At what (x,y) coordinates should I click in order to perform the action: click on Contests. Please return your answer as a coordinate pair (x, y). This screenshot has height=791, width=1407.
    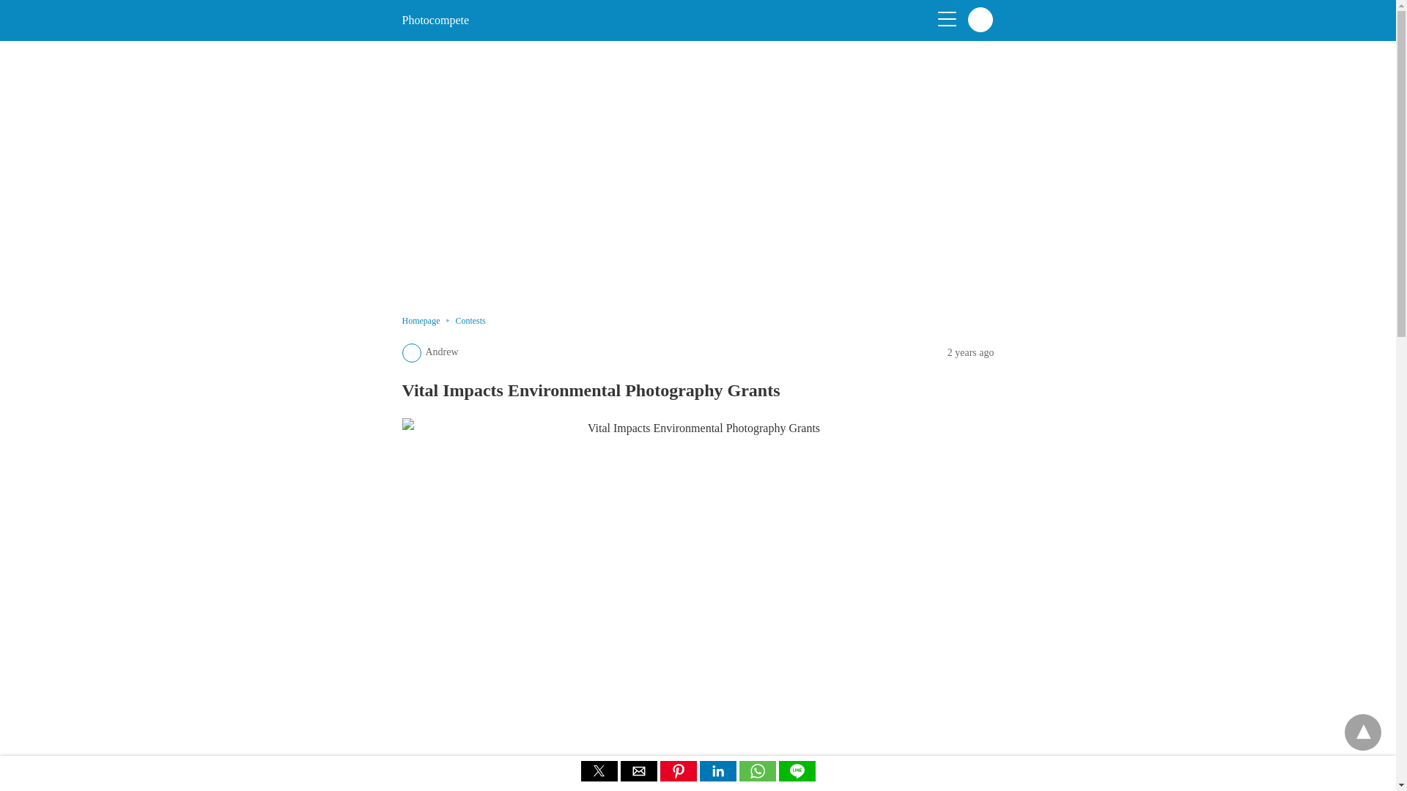
    Looking at the image, I should click on (470, 320).